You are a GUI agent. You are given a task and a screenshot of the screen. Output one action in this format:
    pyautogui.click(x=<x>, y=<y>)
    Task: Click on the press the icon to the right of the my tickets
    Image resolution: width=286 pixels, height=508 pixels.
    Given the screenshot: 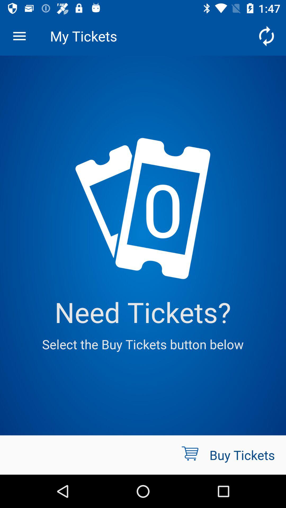 What is the action you would take?
    pyautogui.click(x=266, y=36)
    